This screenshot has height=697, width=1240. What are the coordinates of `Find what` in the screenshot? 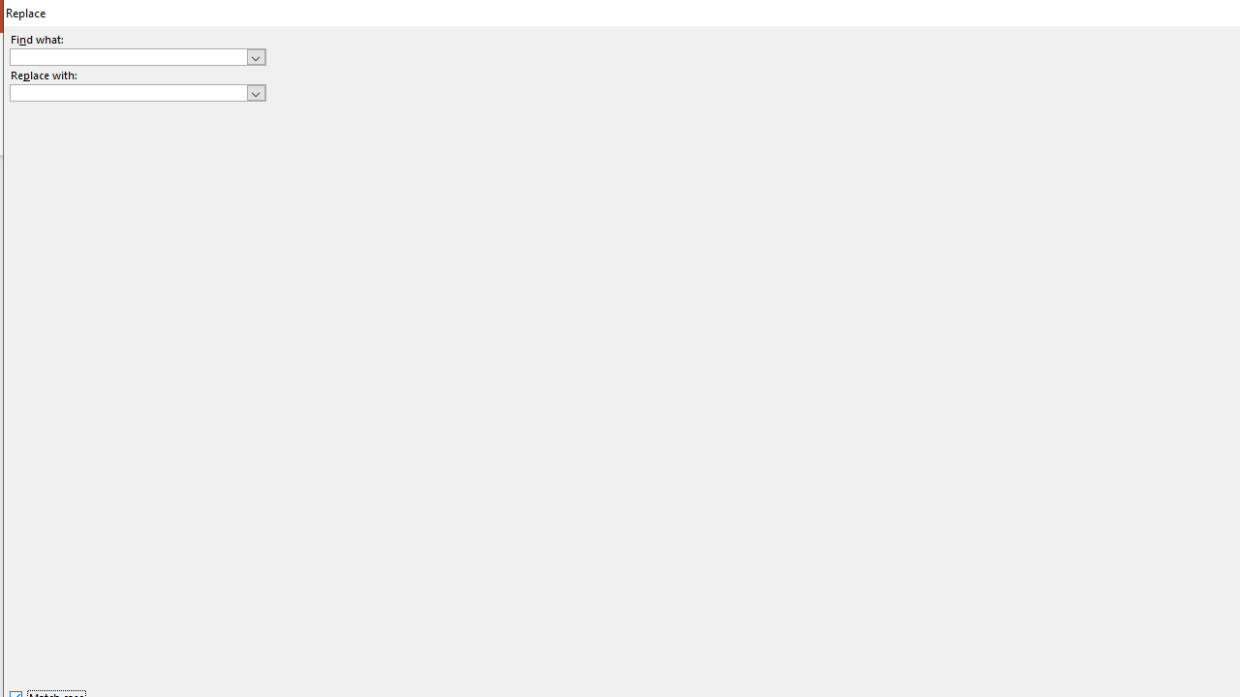 It's located at (138, 56).